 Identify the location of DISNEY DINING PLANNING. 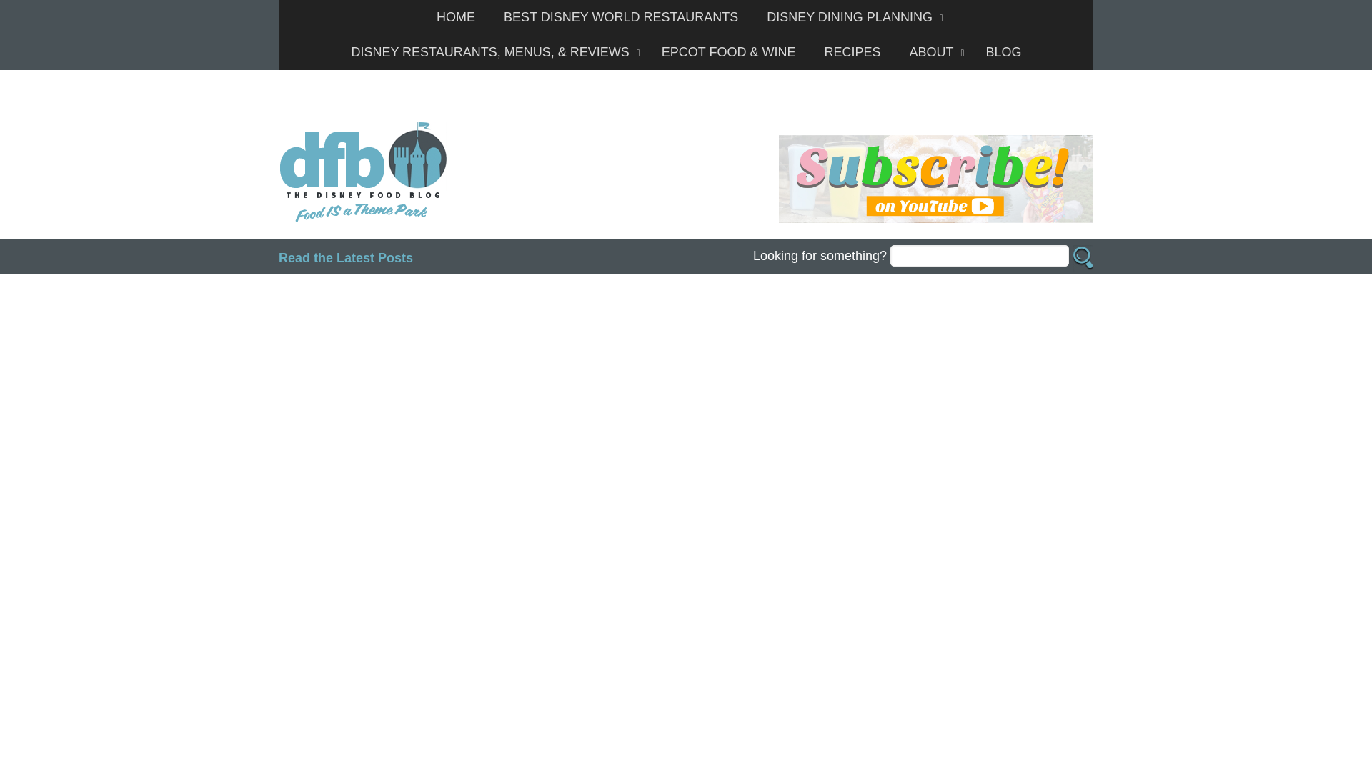
(851, 17).